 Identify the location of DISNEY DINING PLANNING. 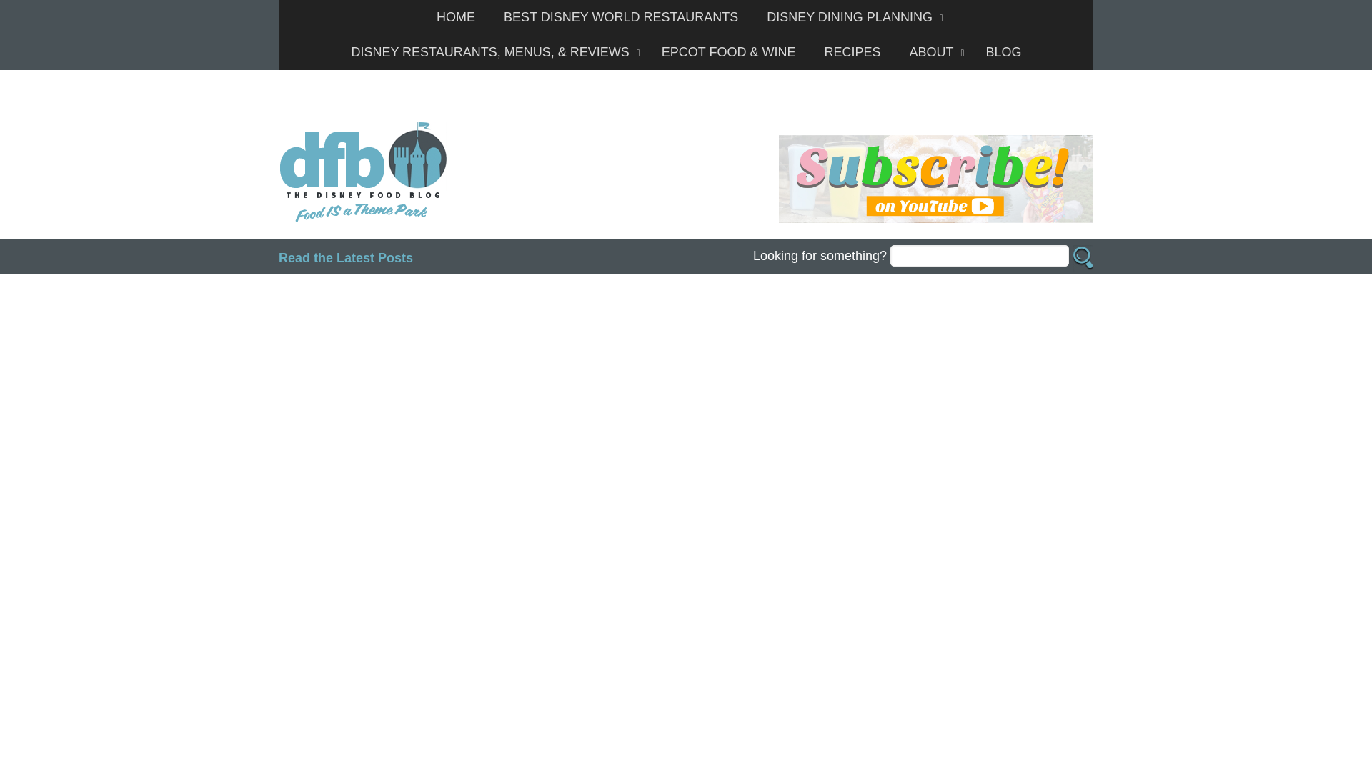
(851, 17).